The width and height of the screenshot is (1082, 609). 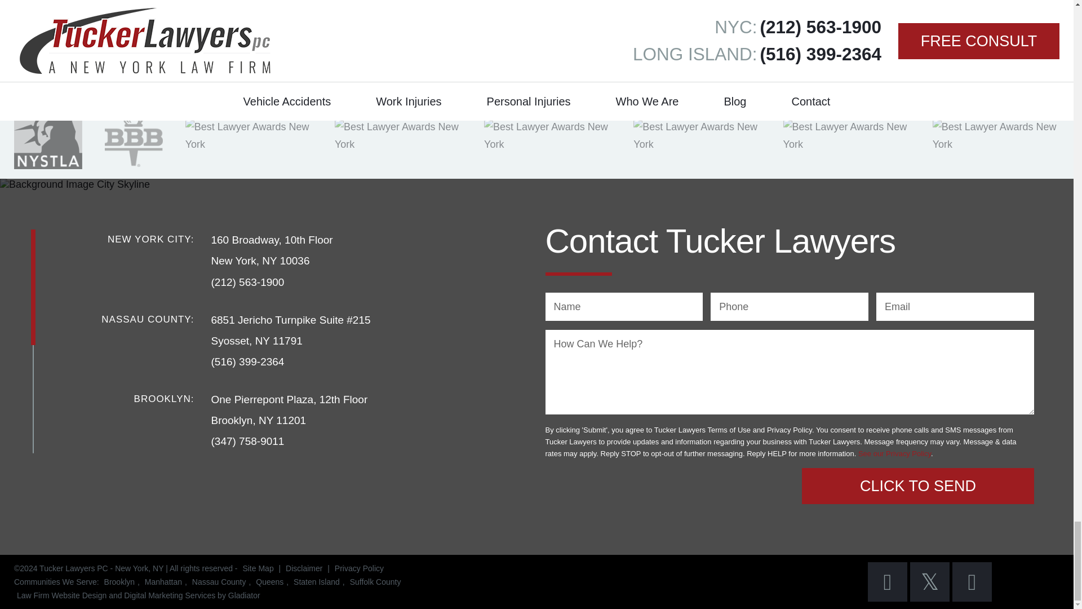 I want to click on New York City Personal Injury Lawyers, so click(x=163, y=582).